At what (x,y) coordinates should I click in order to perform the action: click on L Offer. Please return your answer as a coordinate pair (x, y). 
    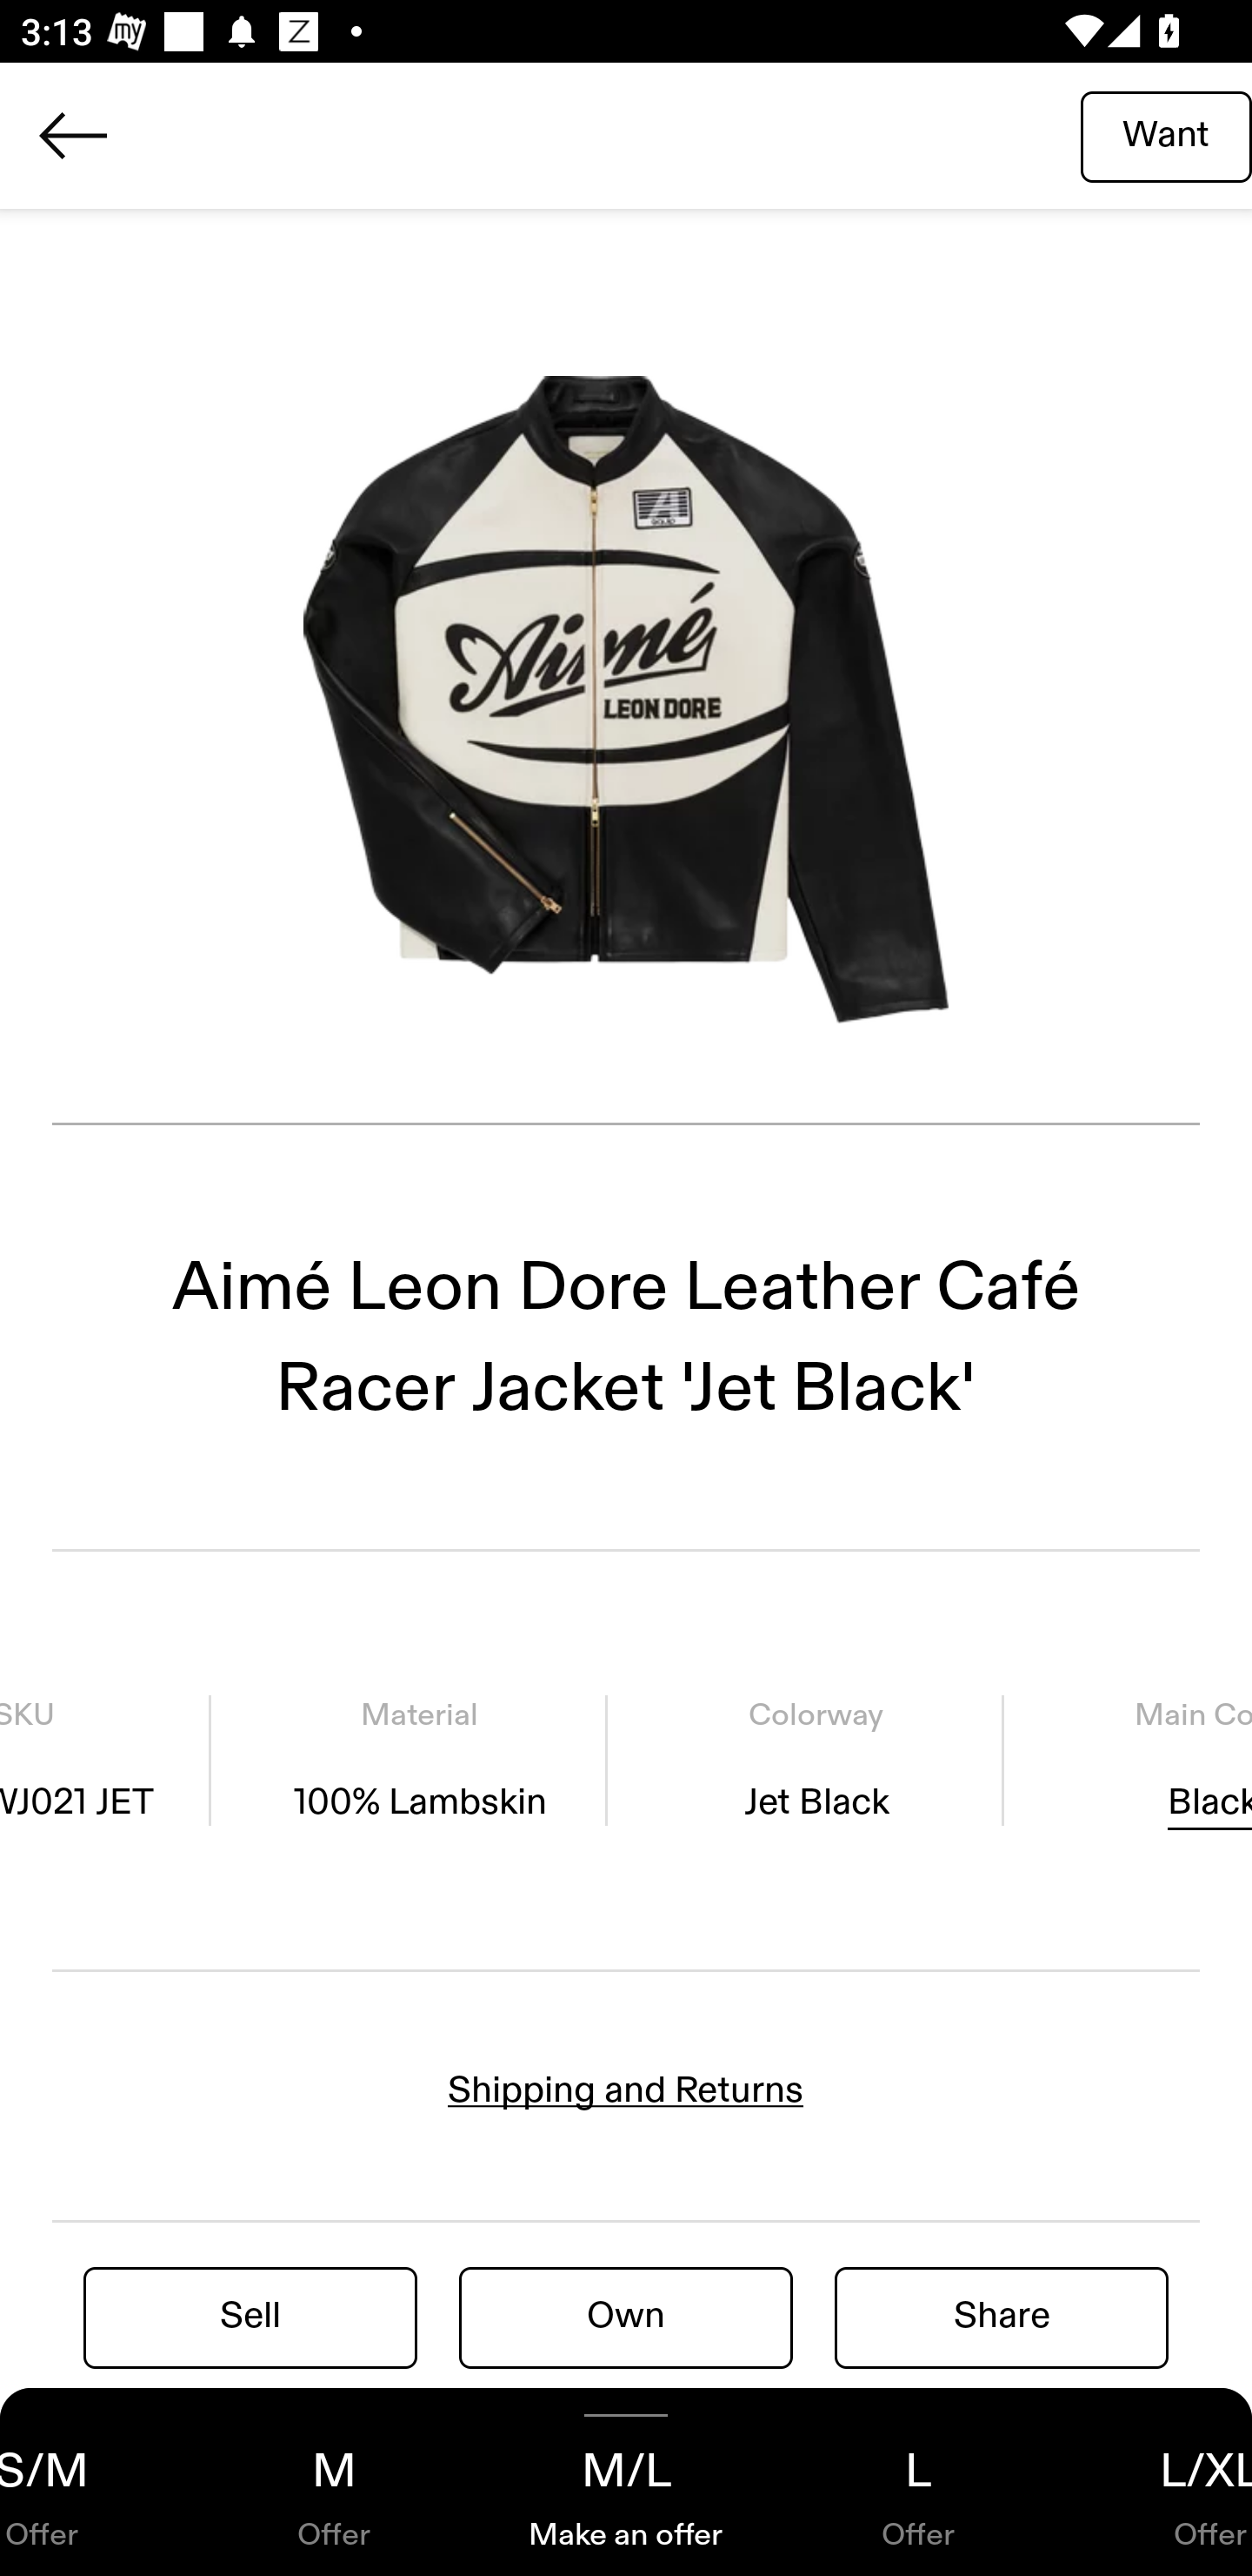
    Looking at the image, I should click on (918, 2482).